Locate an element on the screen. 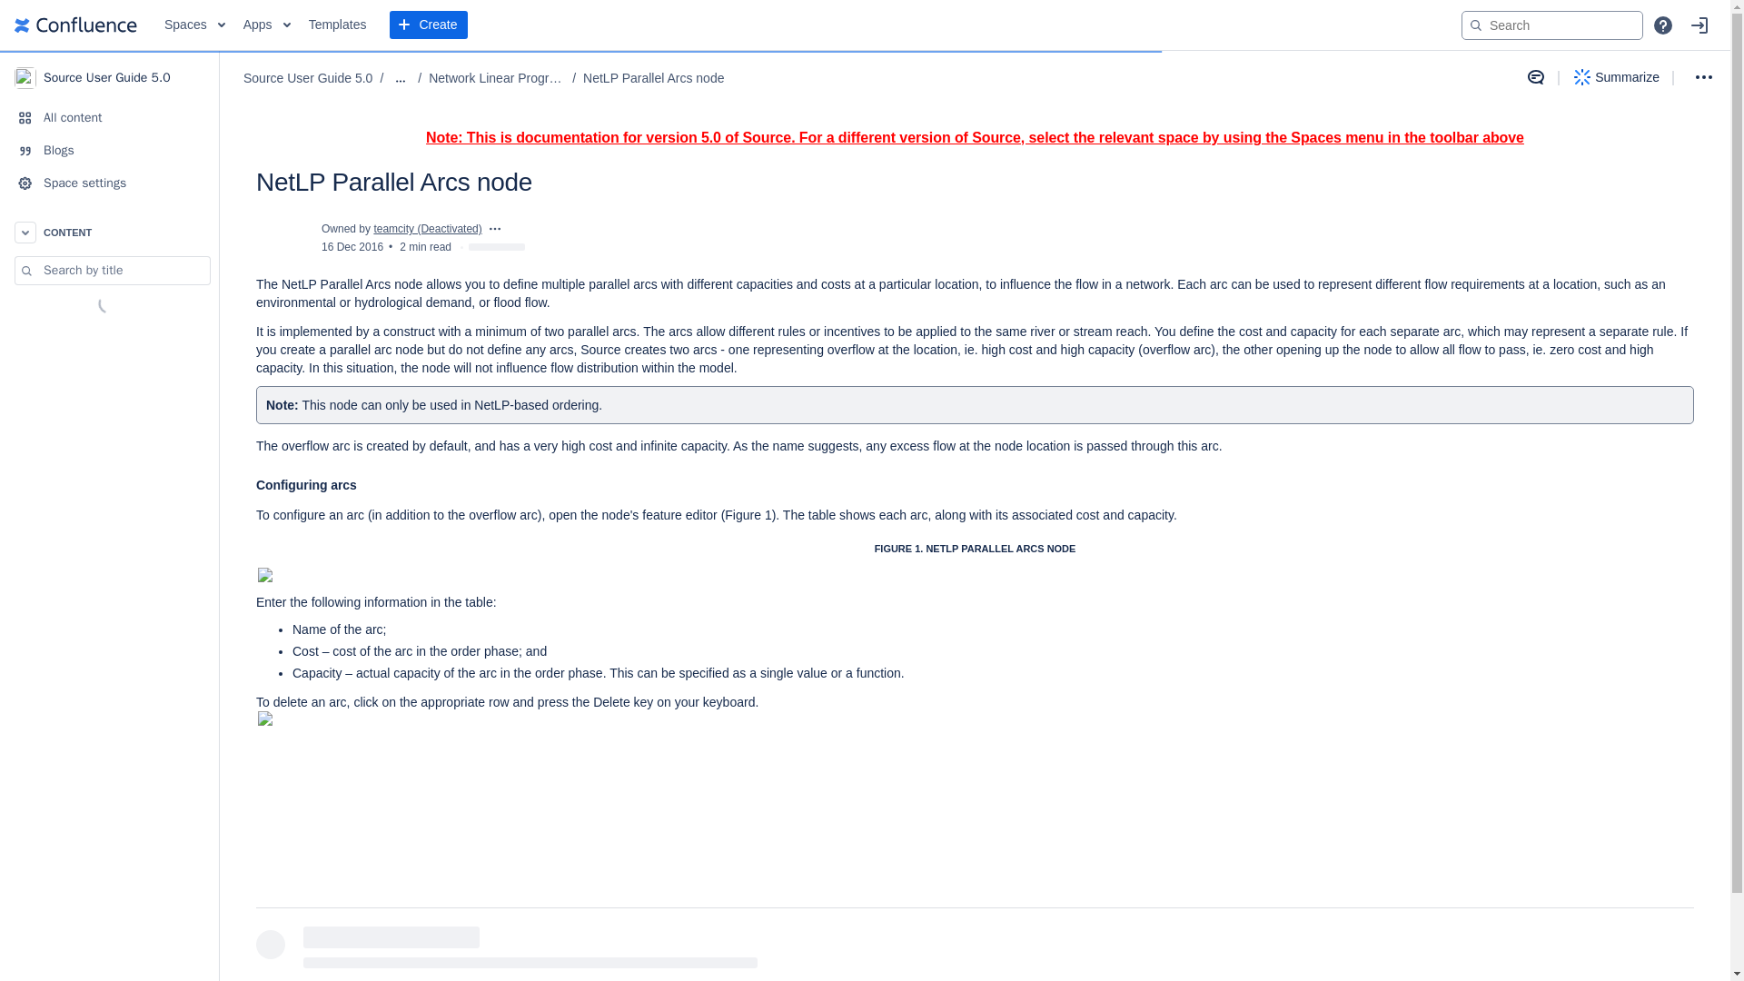 The width and height of the screenshot is (1744, 981). Apps is located at coordinates (267, 25).